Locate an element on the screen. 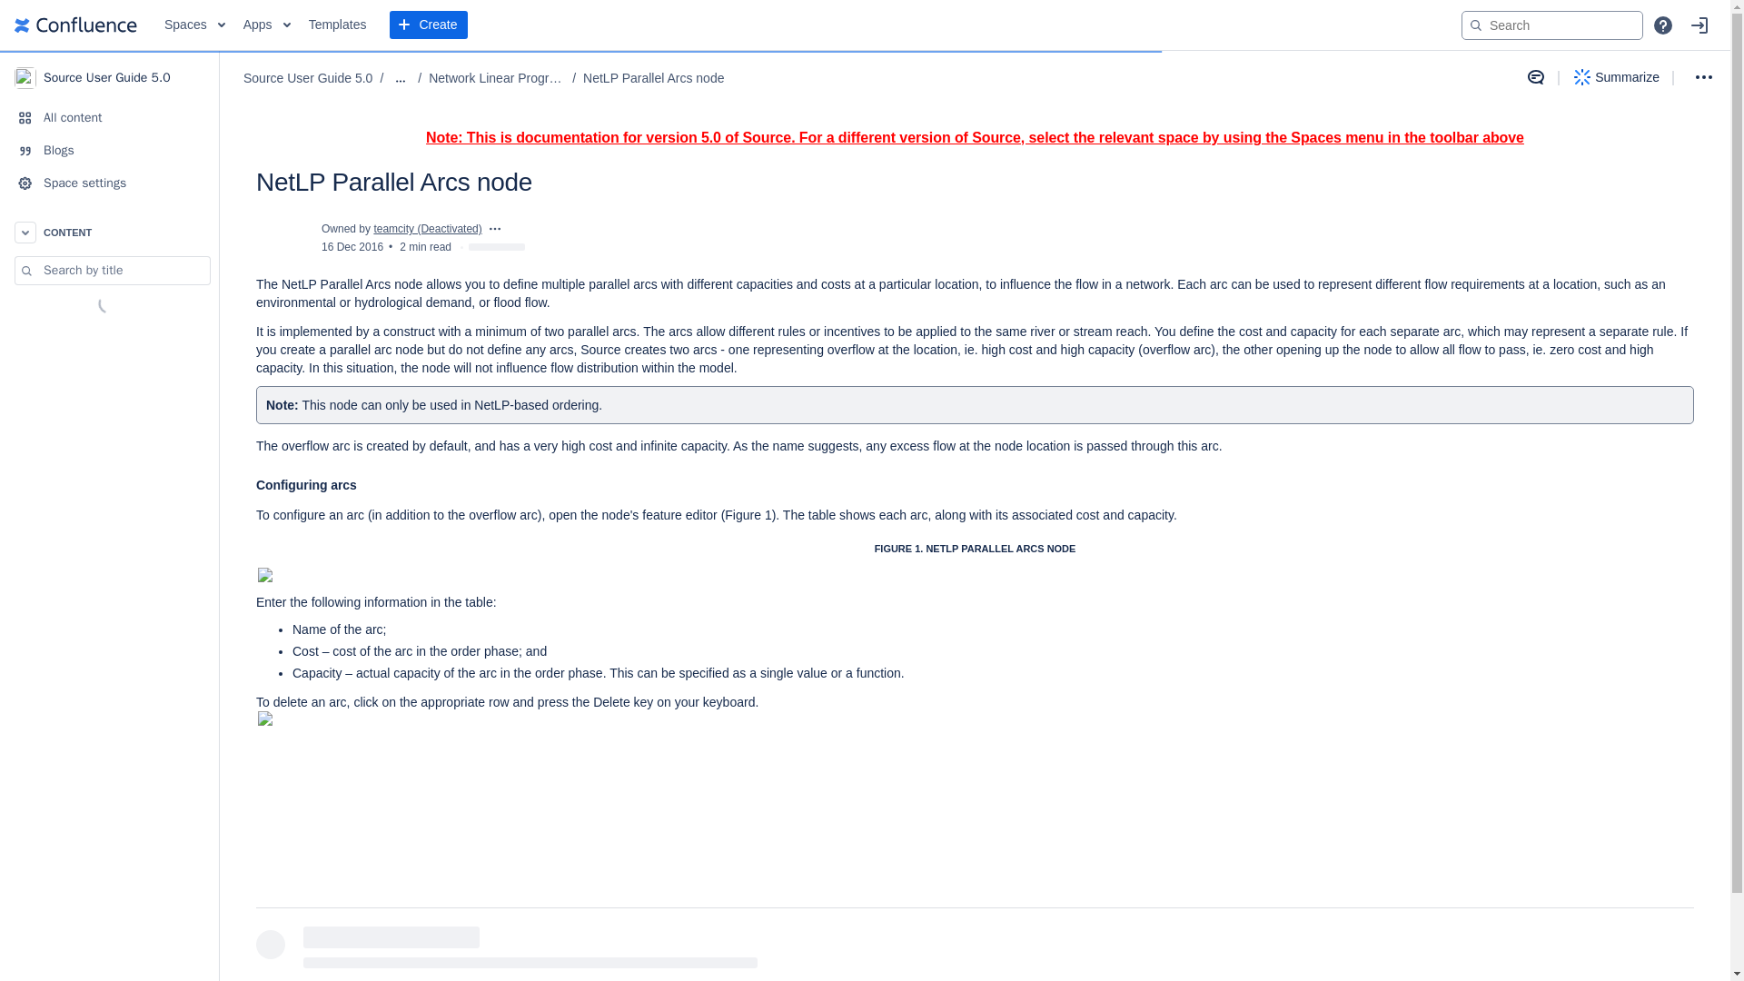 The width and height of the screenshot is (1744, 981). Apps is located at coordinates (267, 25).